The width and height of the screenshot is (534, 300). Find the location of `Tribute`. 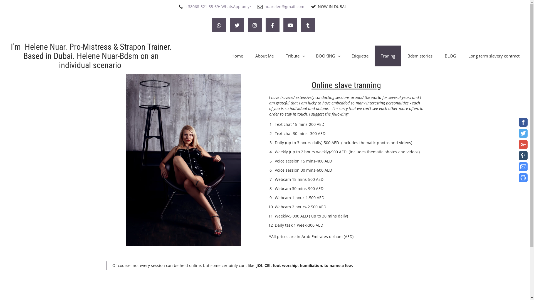

Tribute is located at coordinates (295, 56).